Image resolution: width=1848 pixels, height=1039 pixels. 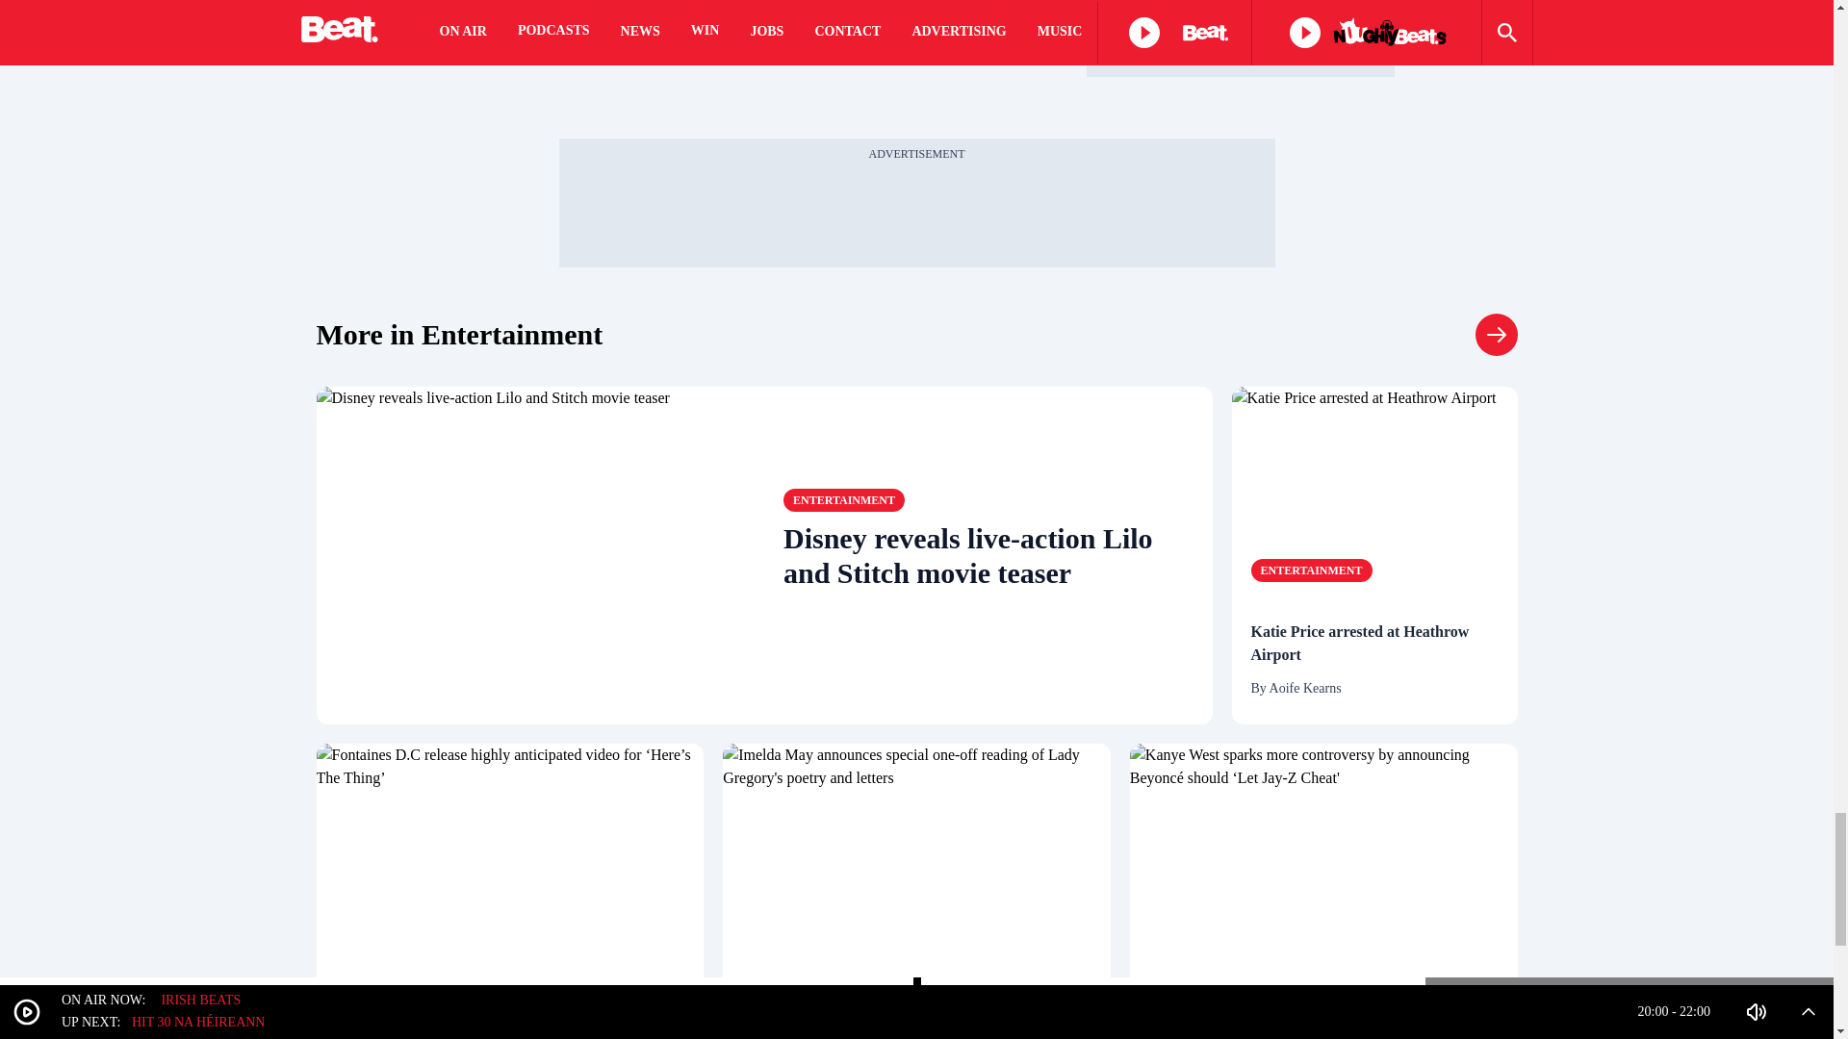 What do you see at coordinates (844, 500) in the screenshot?
I see `Entertainment` at bounding box center [844, 500].